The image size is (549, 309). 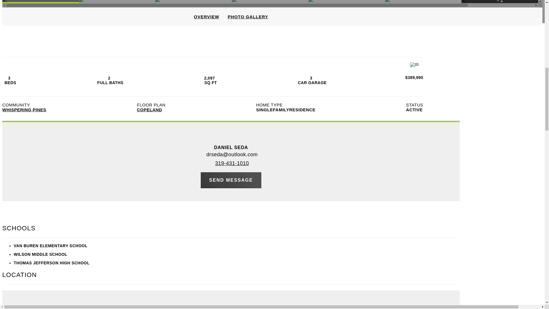 What do you see at coordinates (206, 16) in the screenshot?
I see `OVERVIEW` at bounding box center [206, 16].